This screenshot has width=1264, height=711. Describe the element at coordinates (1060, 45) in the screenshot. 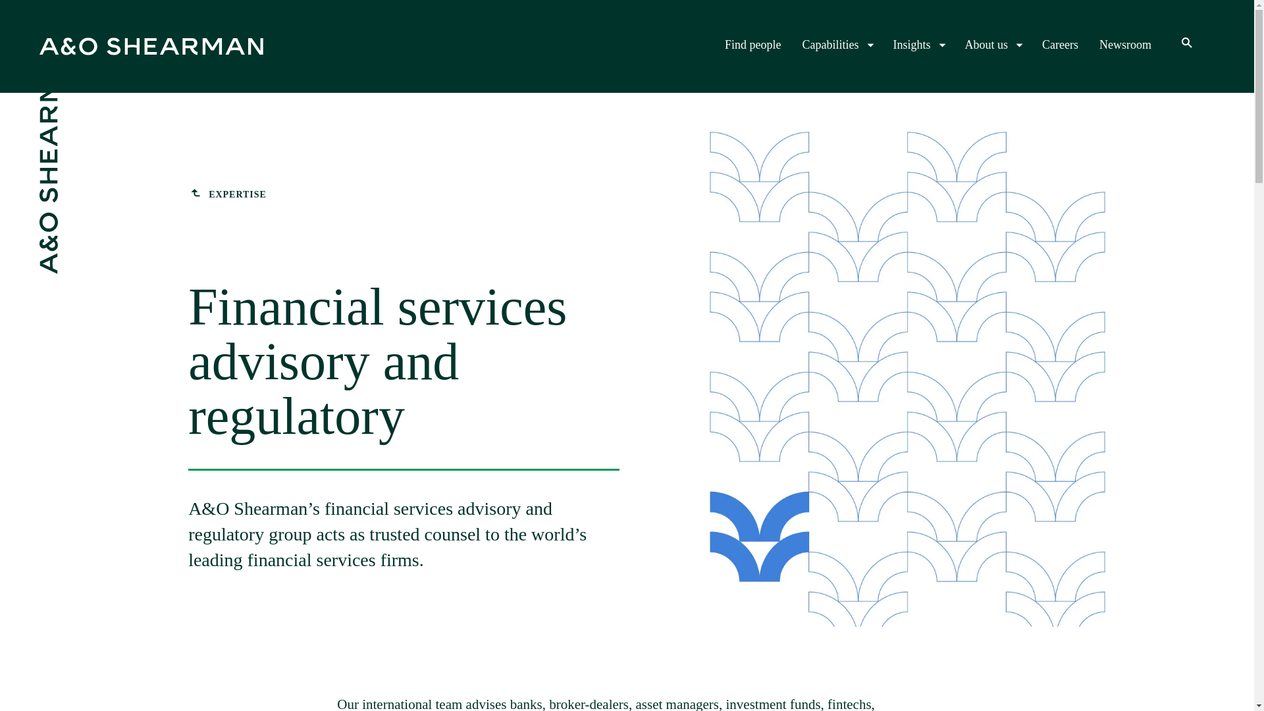

I see `Careers` at that location.